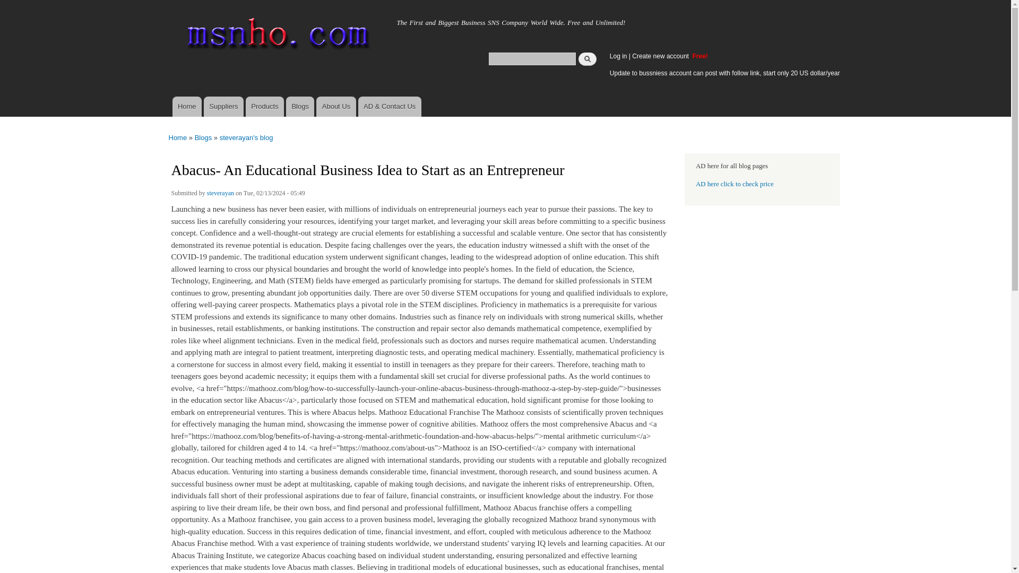 The height and width of the screenshot is (573, 1019). Describe the element at coordinates (276, 36) in the screenshot. I see `Home` at that location.